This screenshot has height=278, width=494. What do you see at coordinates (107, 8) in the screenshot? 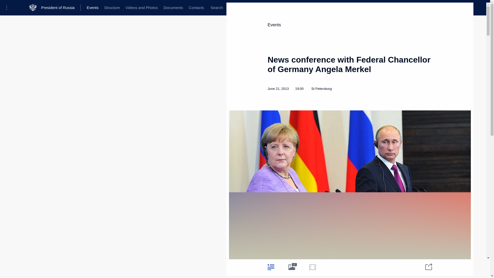
I see `Structure` at bounding box center [107, 8].